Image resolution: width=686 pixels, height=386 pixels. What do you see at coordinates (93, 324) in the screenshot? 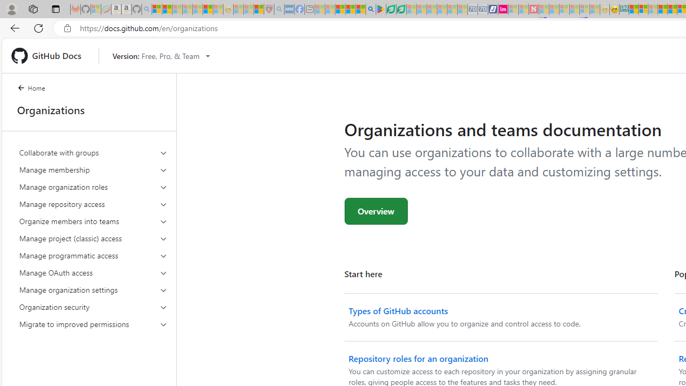
I see `Migrate to improved permissions` at bounding box center [93, 324].